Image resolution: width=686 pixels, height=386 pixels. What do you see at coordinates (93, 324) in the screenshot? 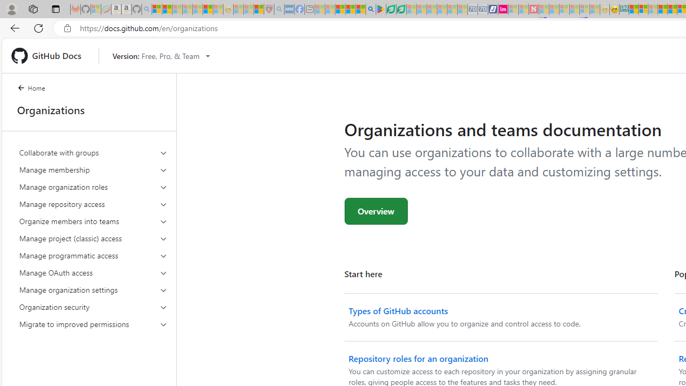
I see `Migrate to improved permissions` at bounding box center [93, 324].